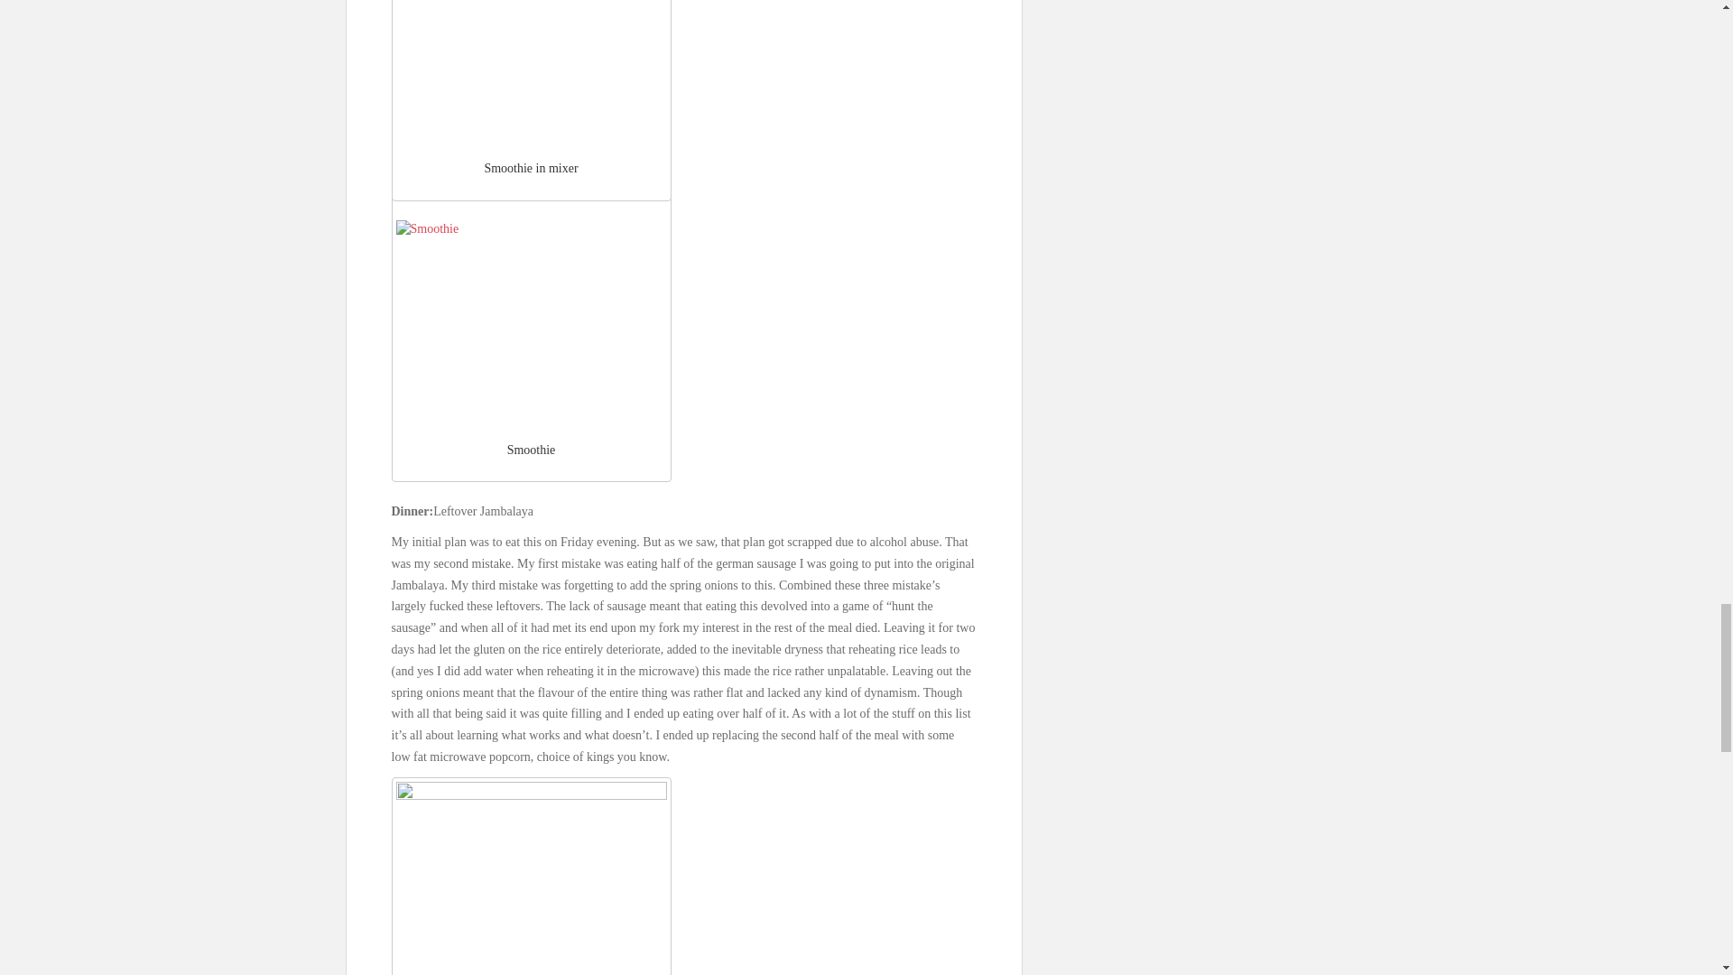  I want to click on Smoothie in mixer, so click(530, 70).